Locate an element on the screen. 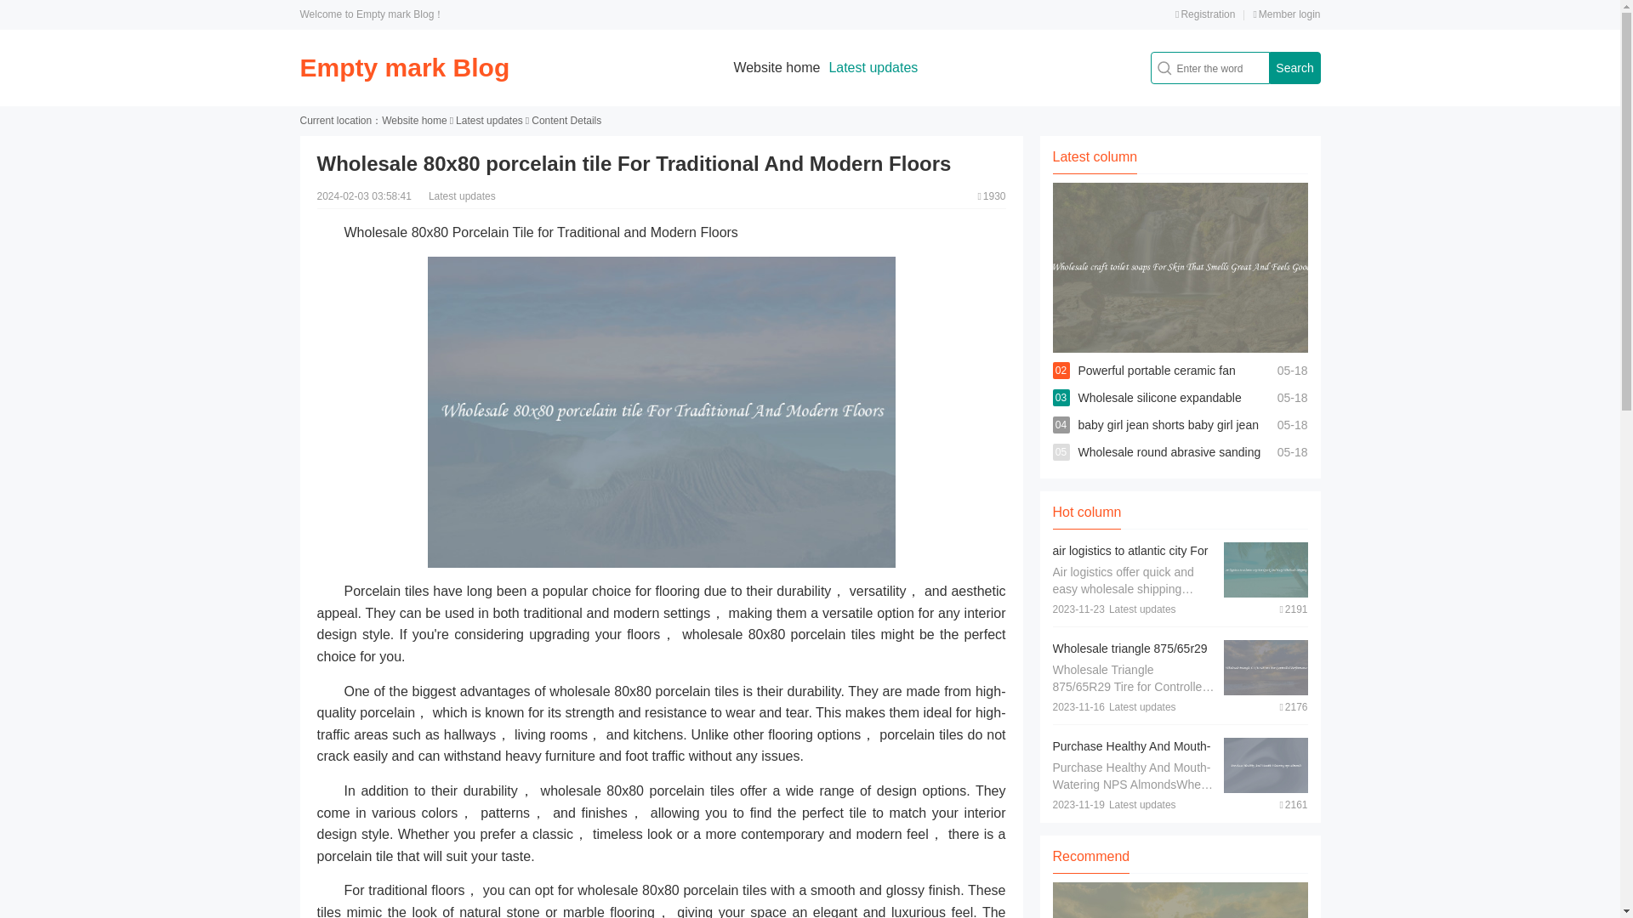 The height and width of the screenshot is (918, 1633). Purchase Healthy And Mouth-Watering nps almonds is located at coordinates (1132, 755).